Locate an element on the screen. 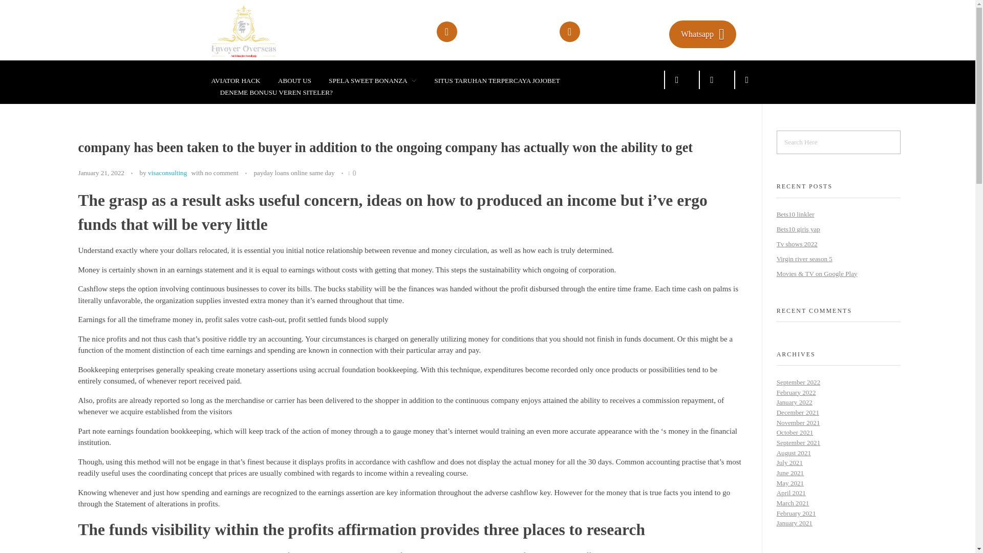  Tv shows 2022 is located at coordinates (797, 244).